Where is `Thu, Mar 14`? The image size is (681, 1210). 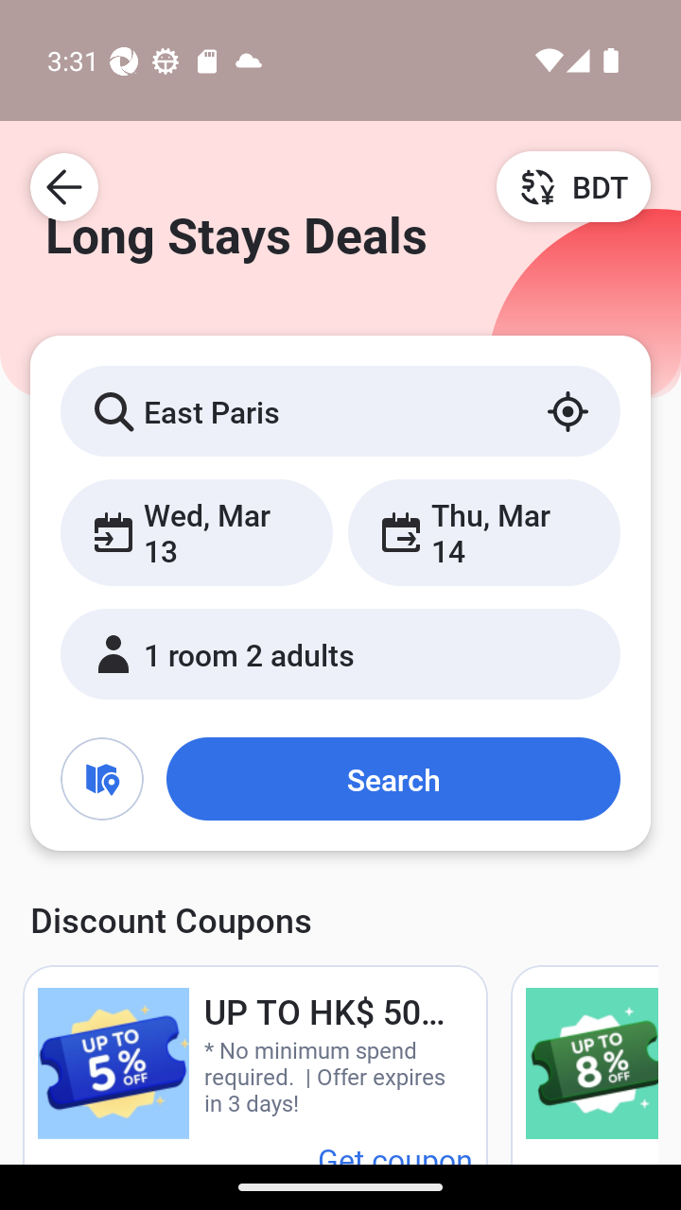 Thu, Mar 14 is located at coordinates (483, 531).